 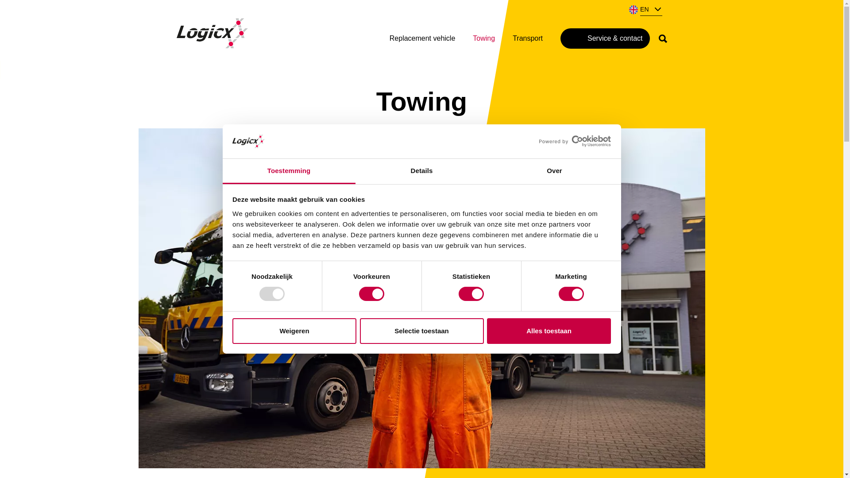 I want to click on Selectie toestaan, so click(x=421, y=331).